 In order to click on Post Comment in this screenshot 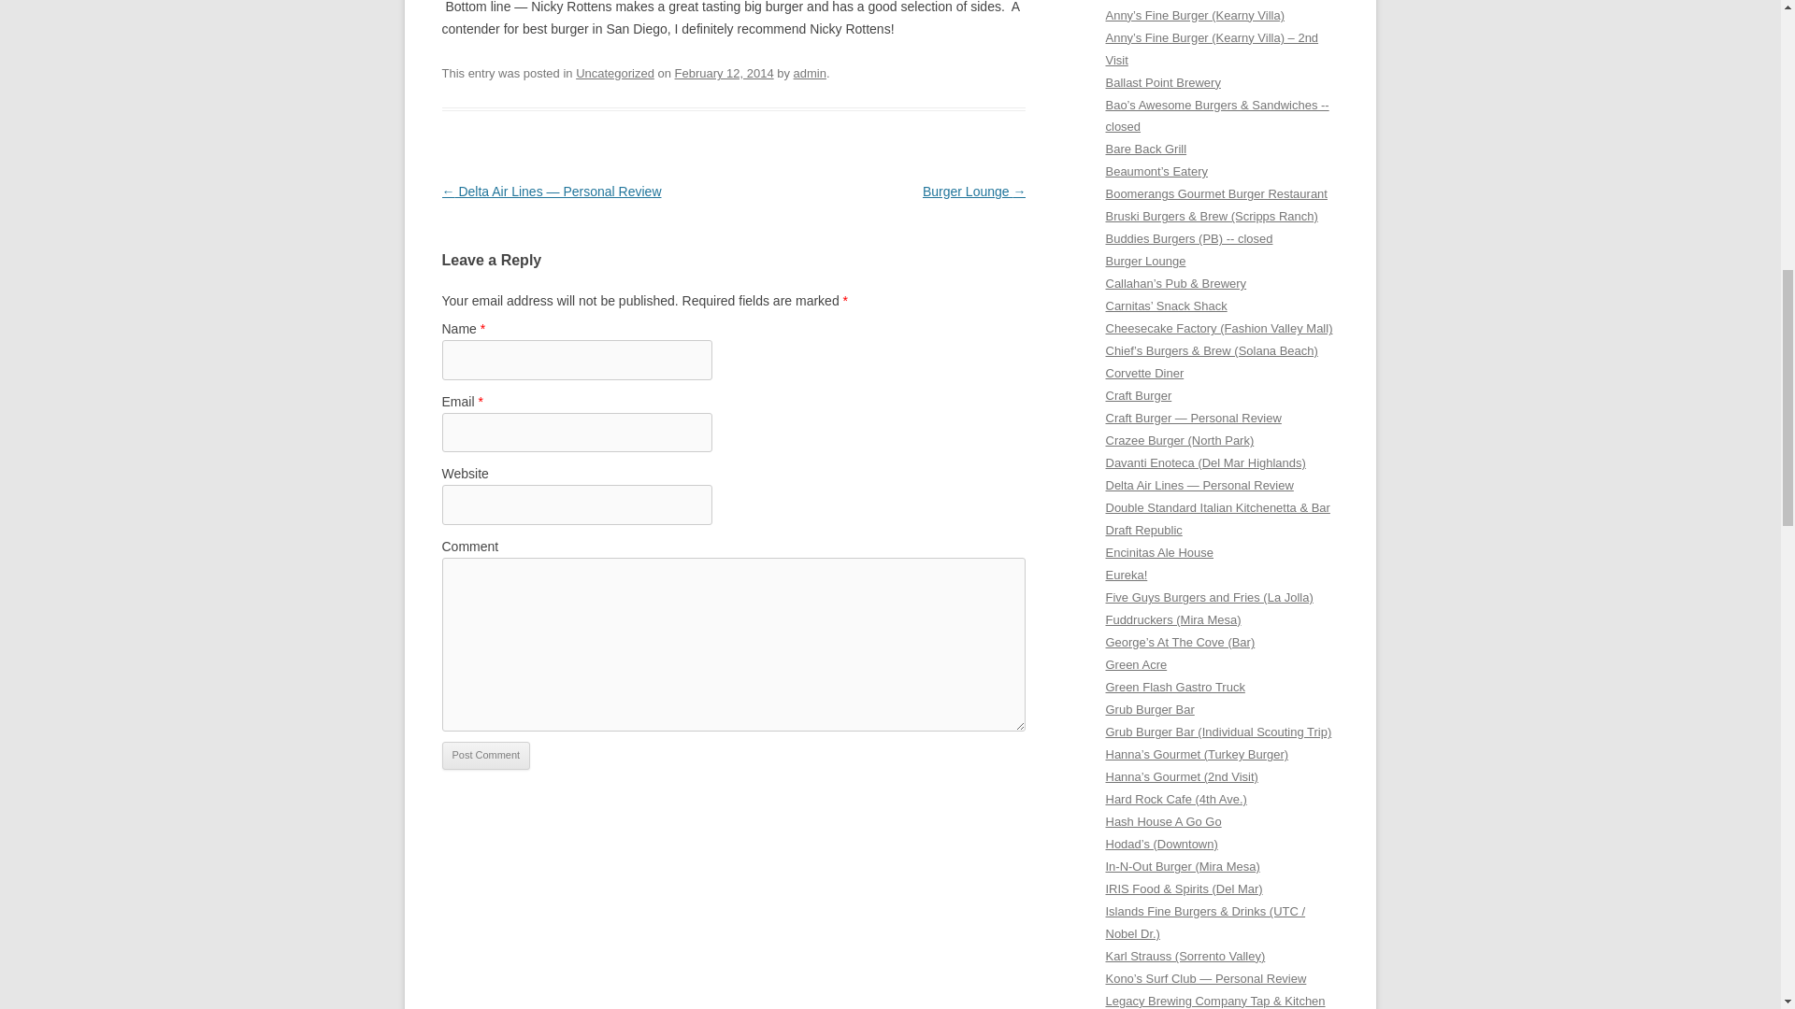, I will do `click(485, 755)`.